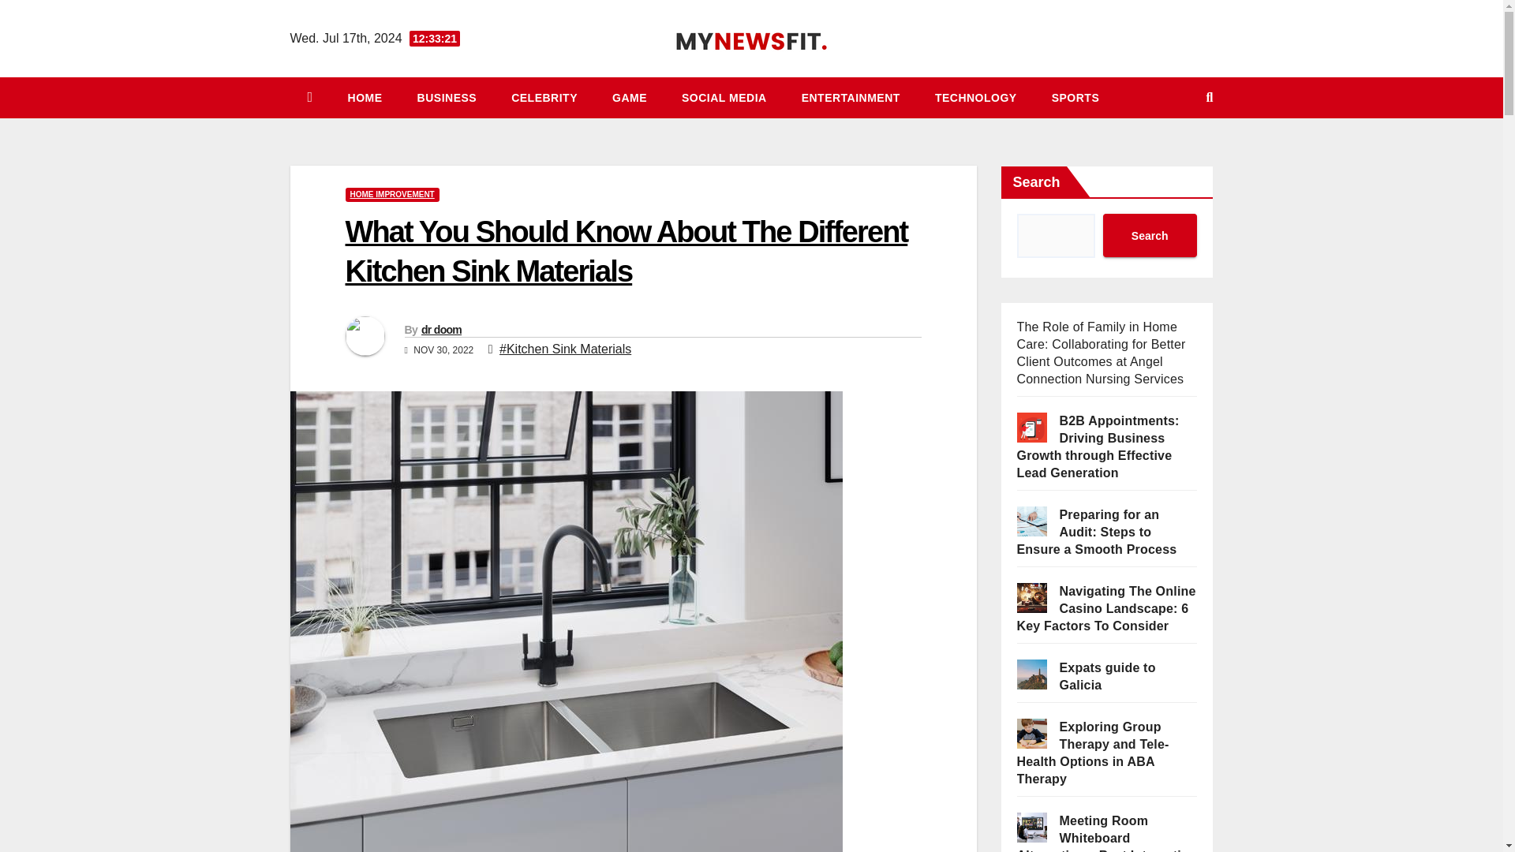 Image resolution: width=1515 pixels, height=852 pixels. I want to click on GAME, so click(630, 98).